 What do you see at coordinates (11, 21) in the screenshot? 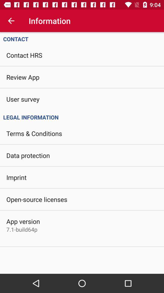
I see `launch item above contact` at bounding box center [11, 21].